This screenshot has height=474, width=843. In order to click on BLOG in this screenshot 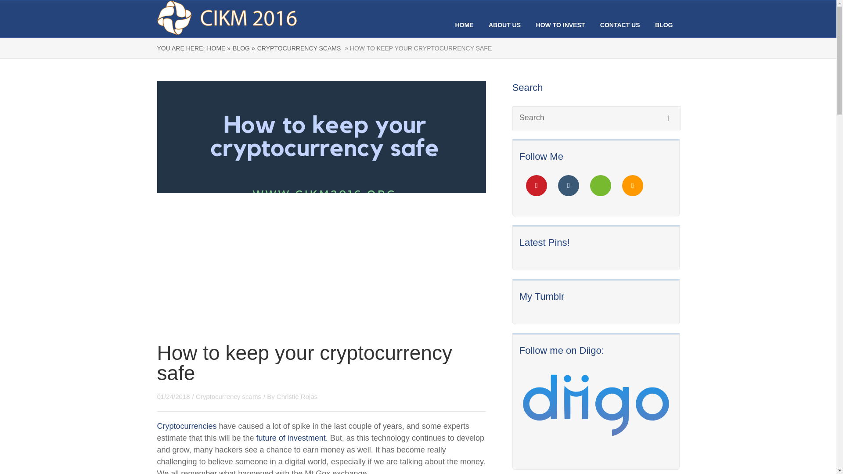, I will do `click(664, 25)`.